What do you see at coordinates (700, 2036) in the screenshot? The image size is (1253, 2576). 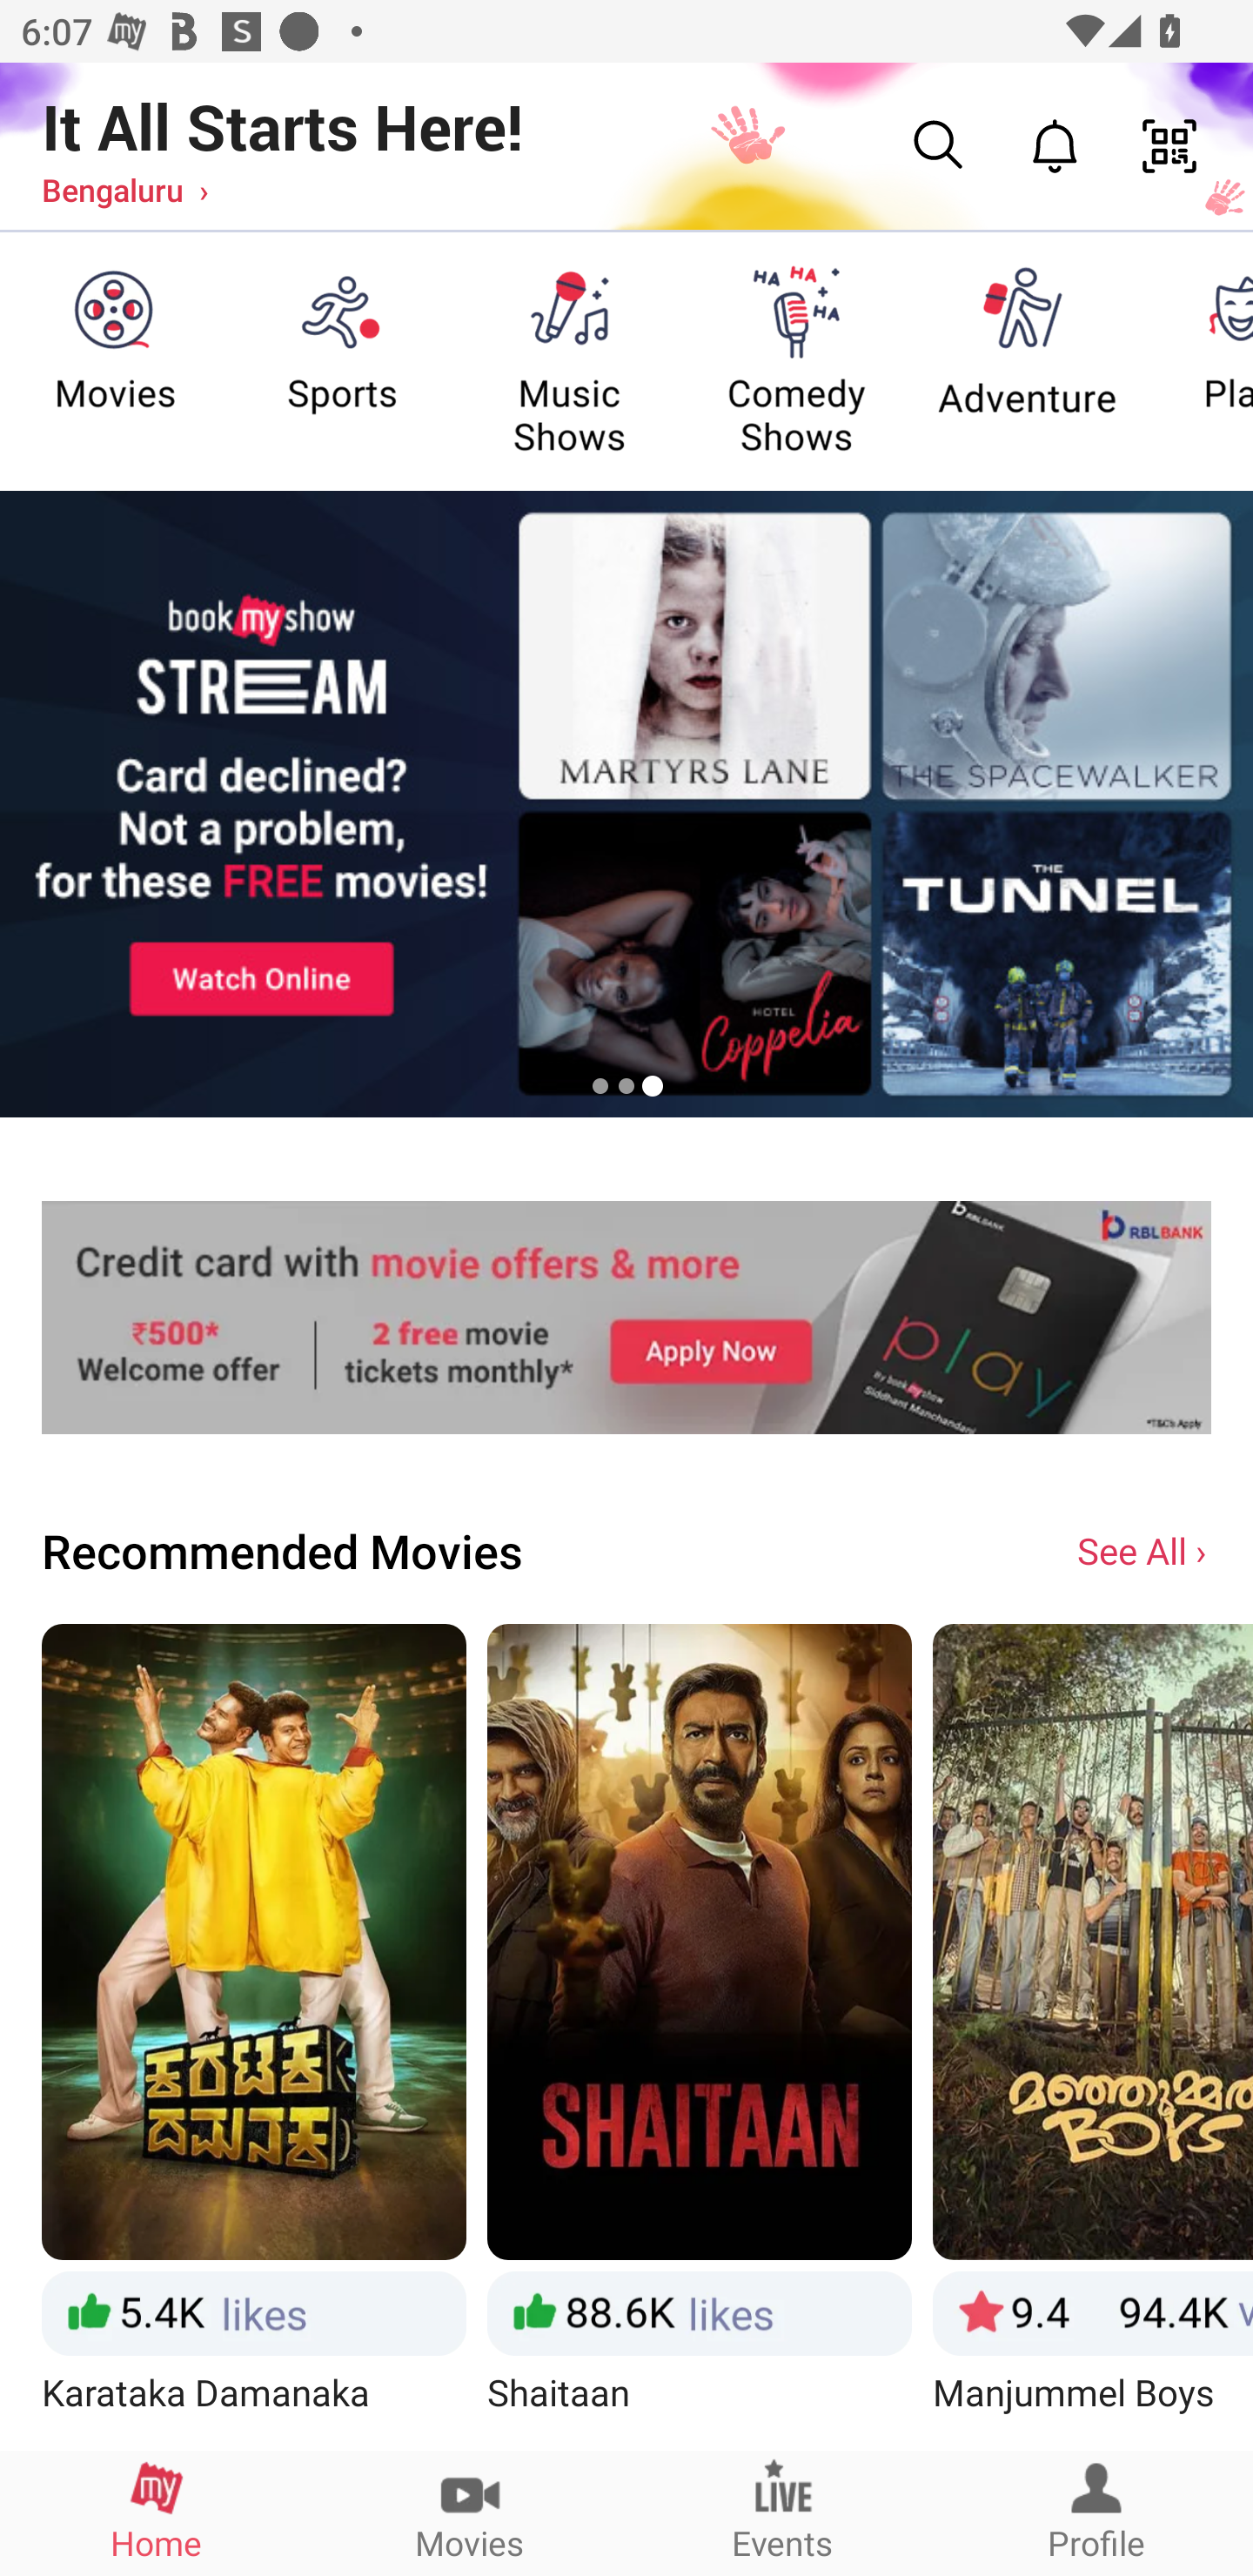 I see `Shaitaan` at bounding box center [700, 2036].